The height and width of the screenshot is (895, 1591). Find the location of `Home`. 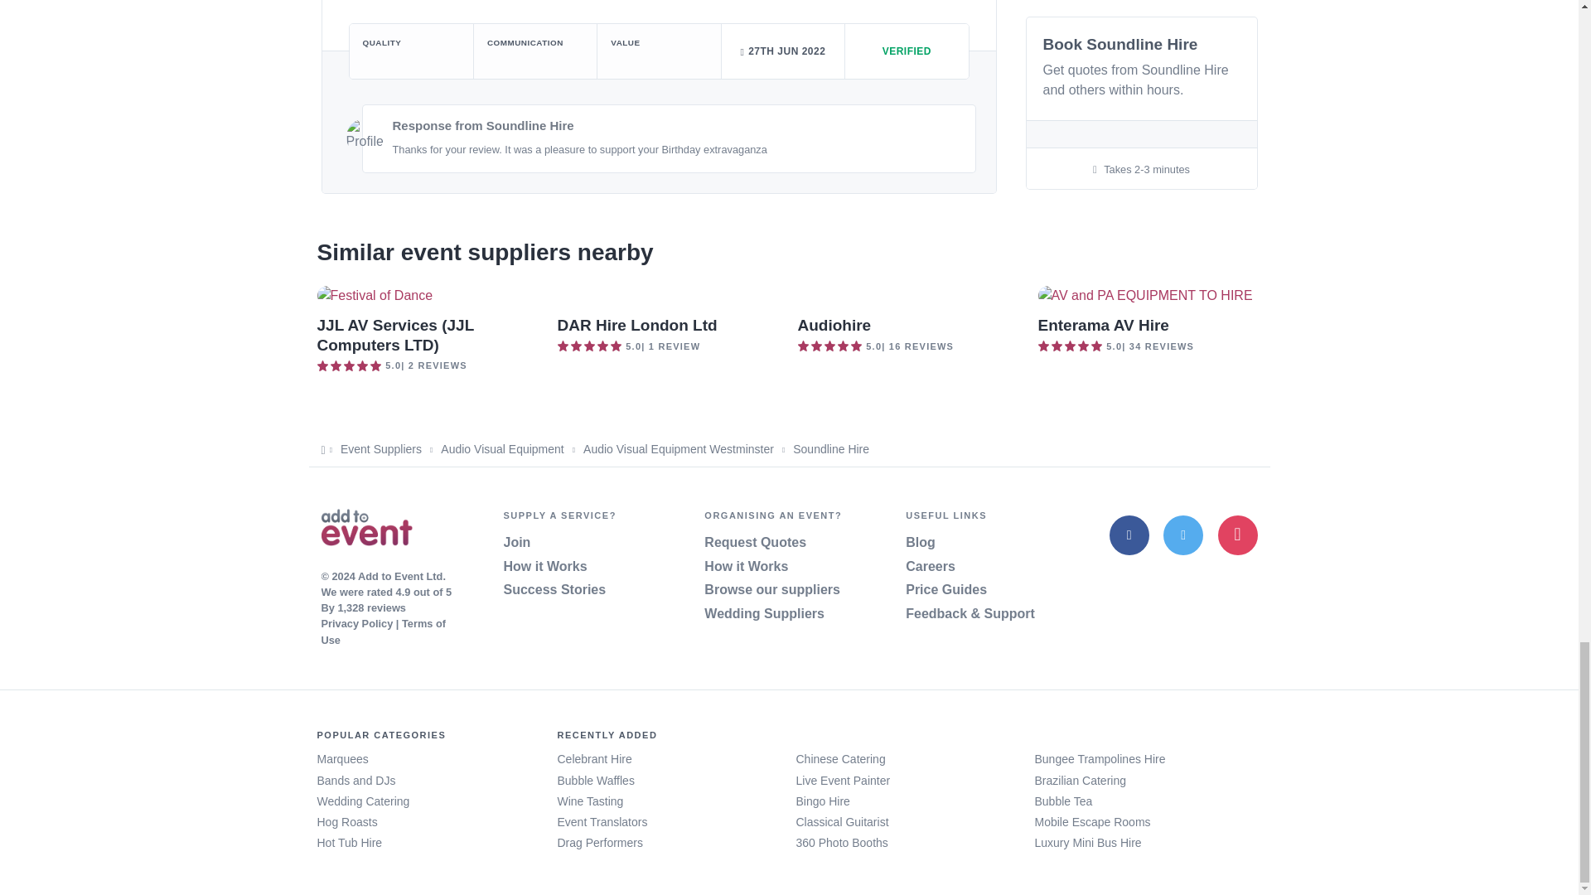

Home is located at coordinates (366, 530).